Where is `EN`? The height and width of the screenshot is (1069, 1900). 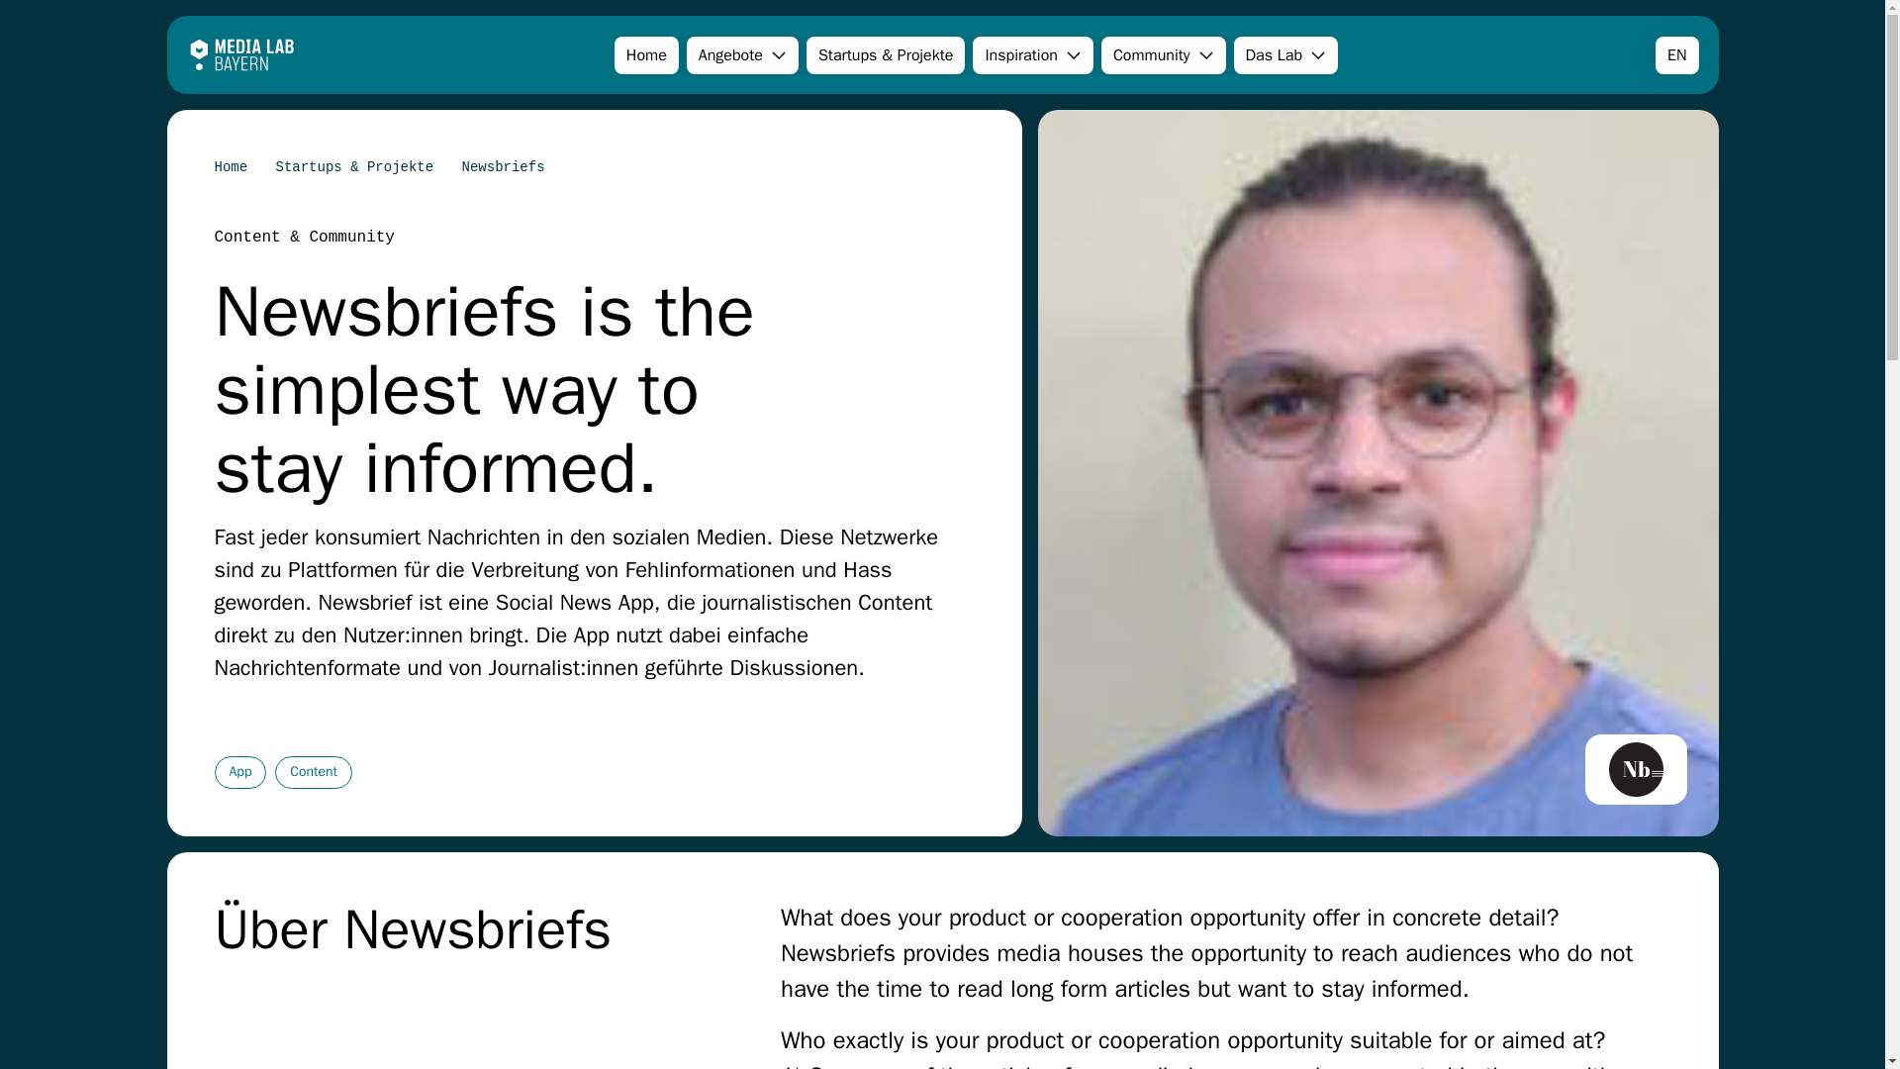
EN is located at coordinates (1676, 53).